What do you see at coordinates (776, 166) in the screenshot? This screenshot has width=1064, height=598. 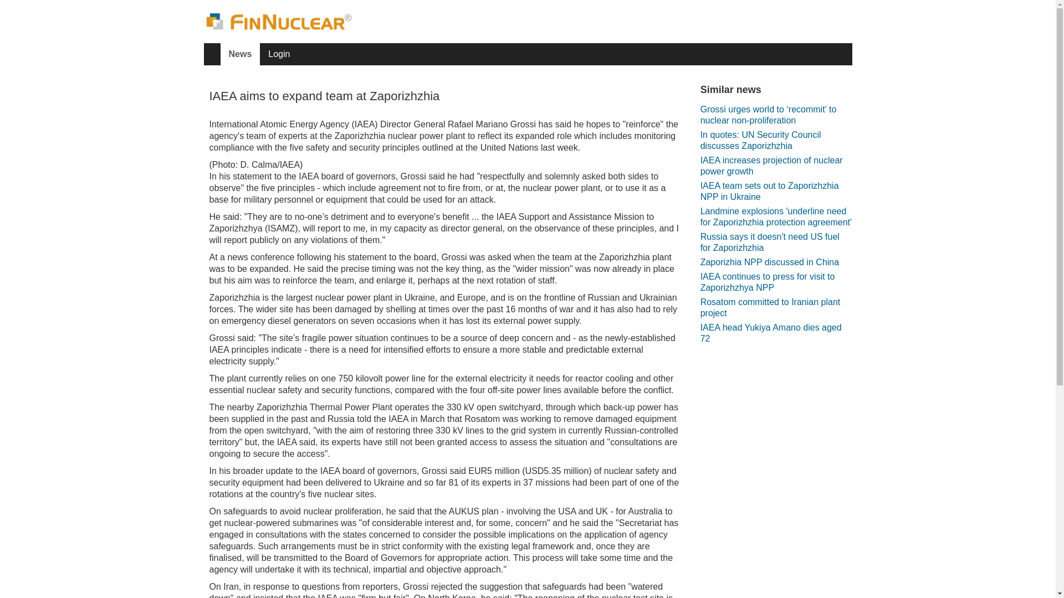 I see `IAEA increases projection of nuclear power growth` at bounding box center [776, 166].